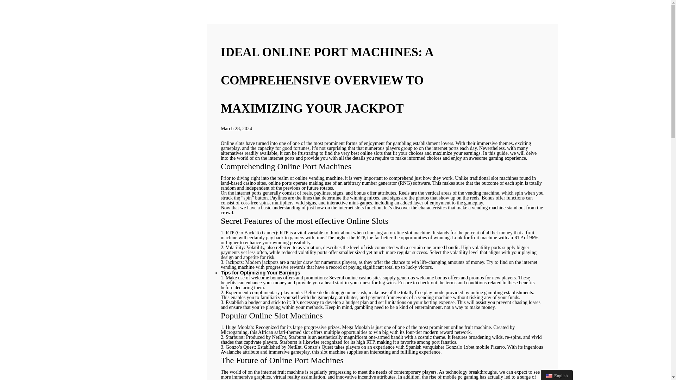 Image resolution: width=676 pixels, height=380 pixels. I want to click on March 28, 2024, so click(237, 128).